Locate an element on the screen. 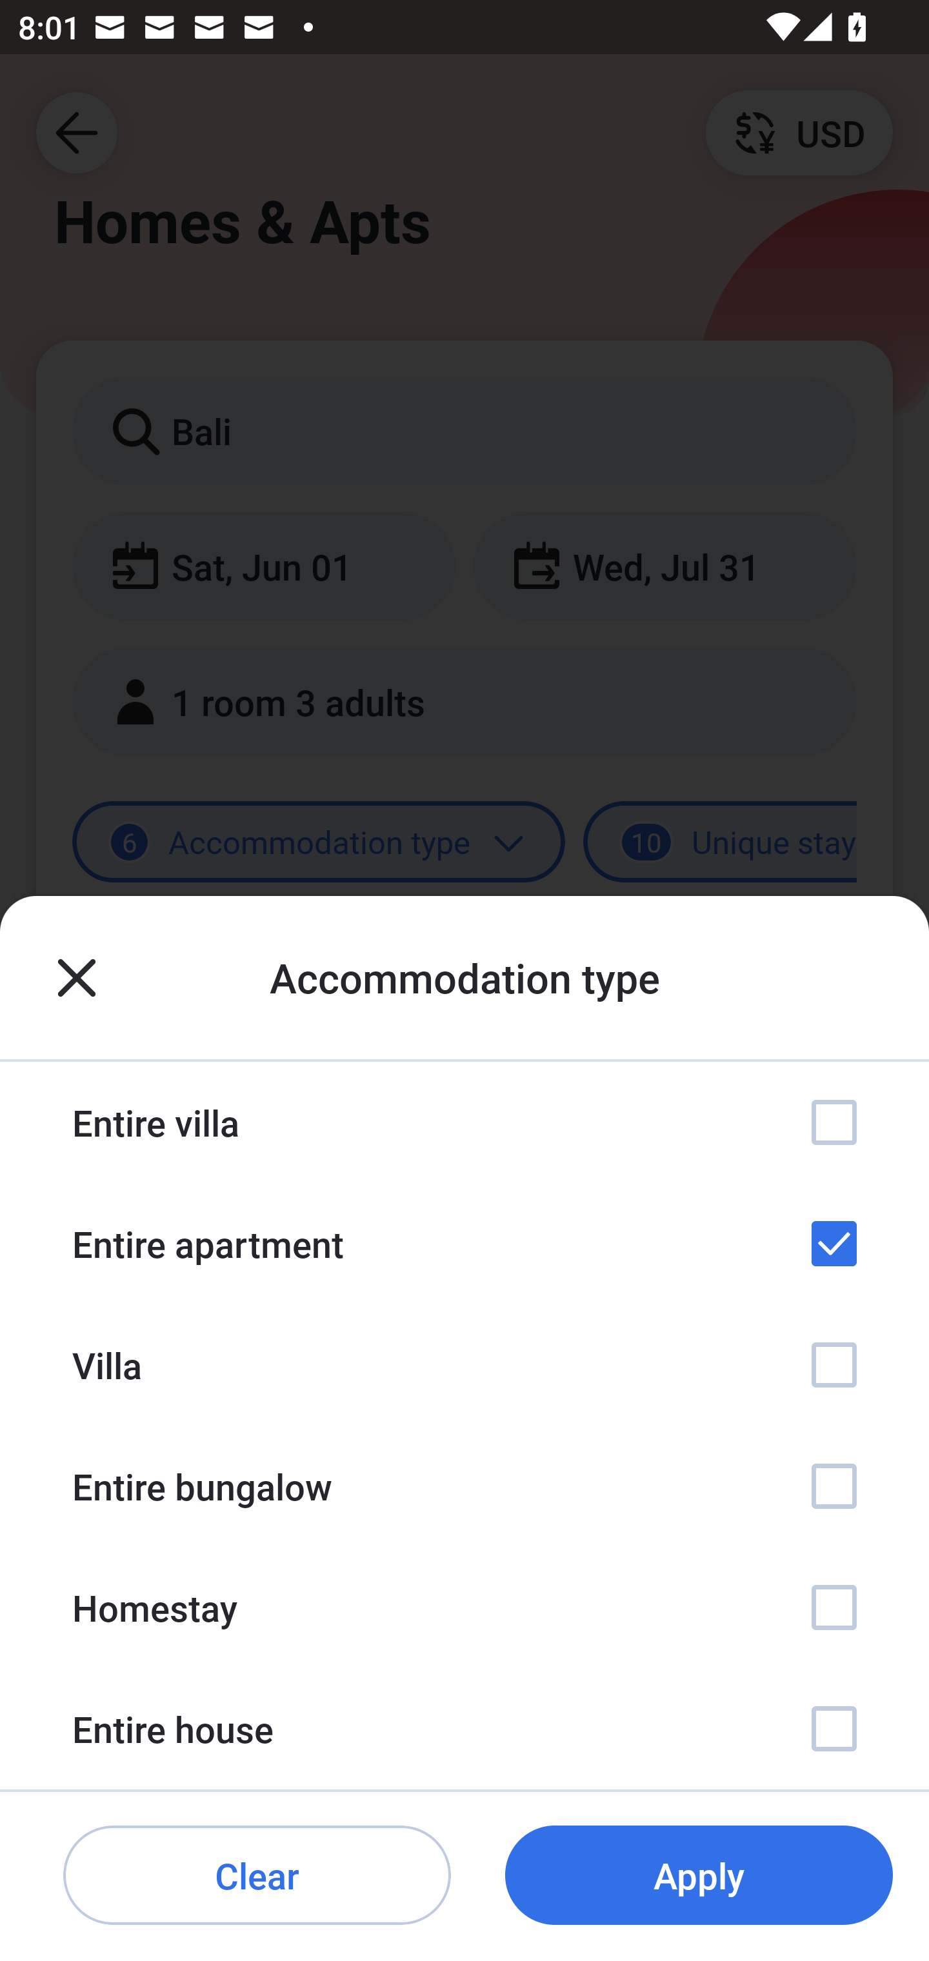  Entire apartment is located at coordinates (464, 1244).